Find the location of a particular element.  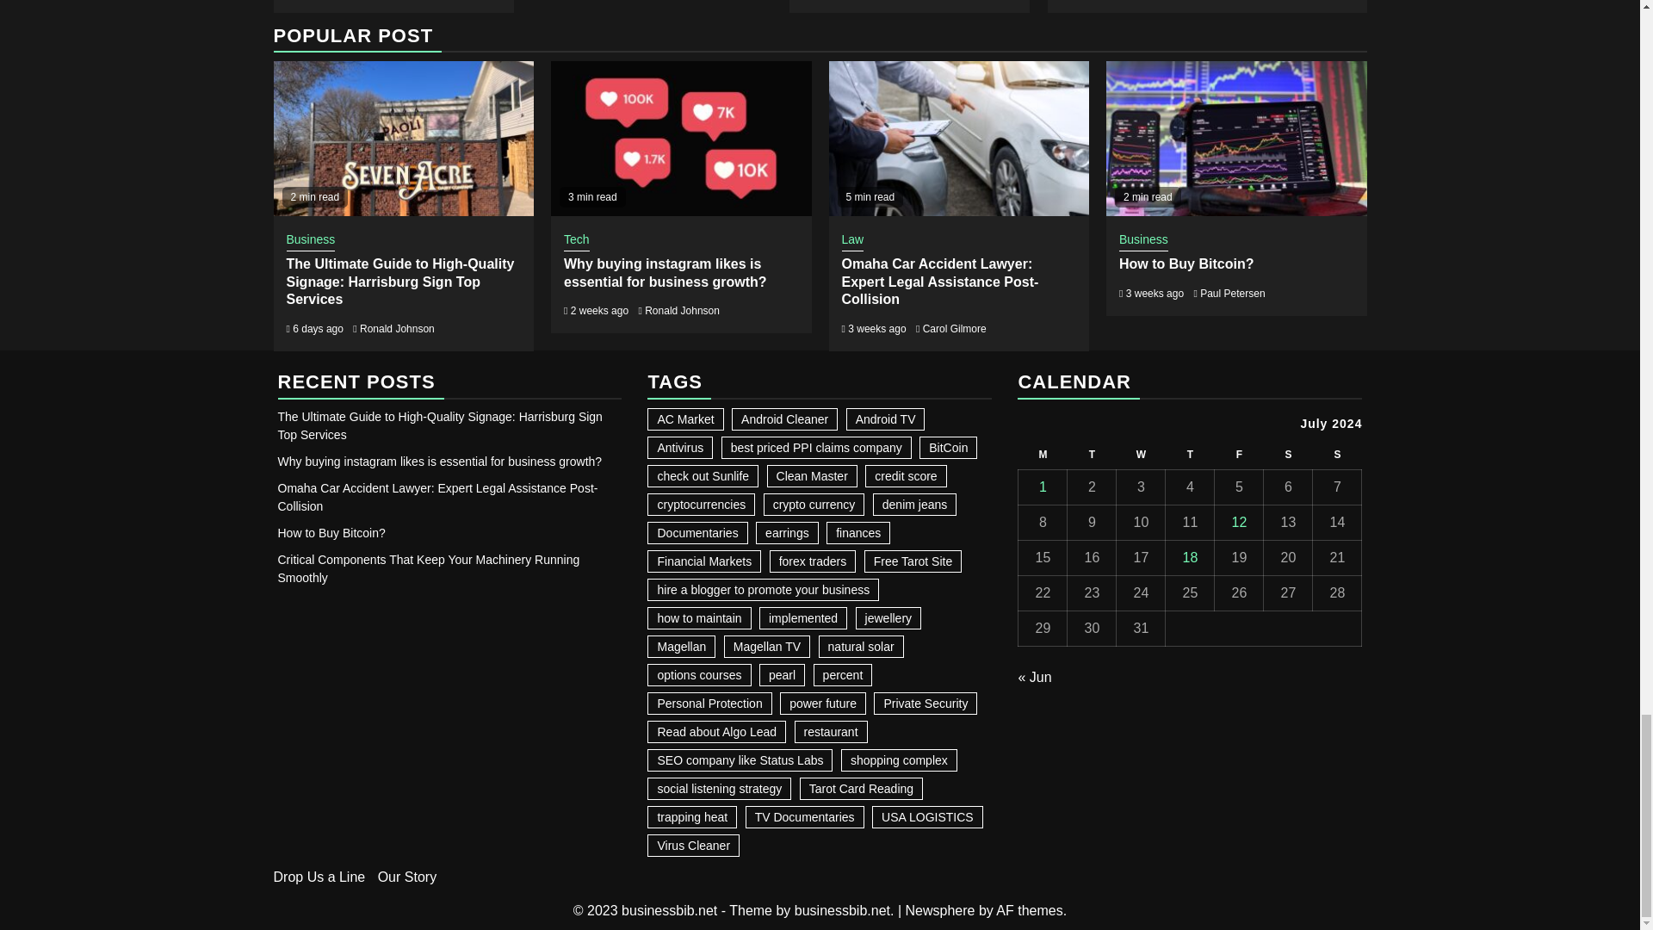

Saturday is located at coordinates (1288, 455).